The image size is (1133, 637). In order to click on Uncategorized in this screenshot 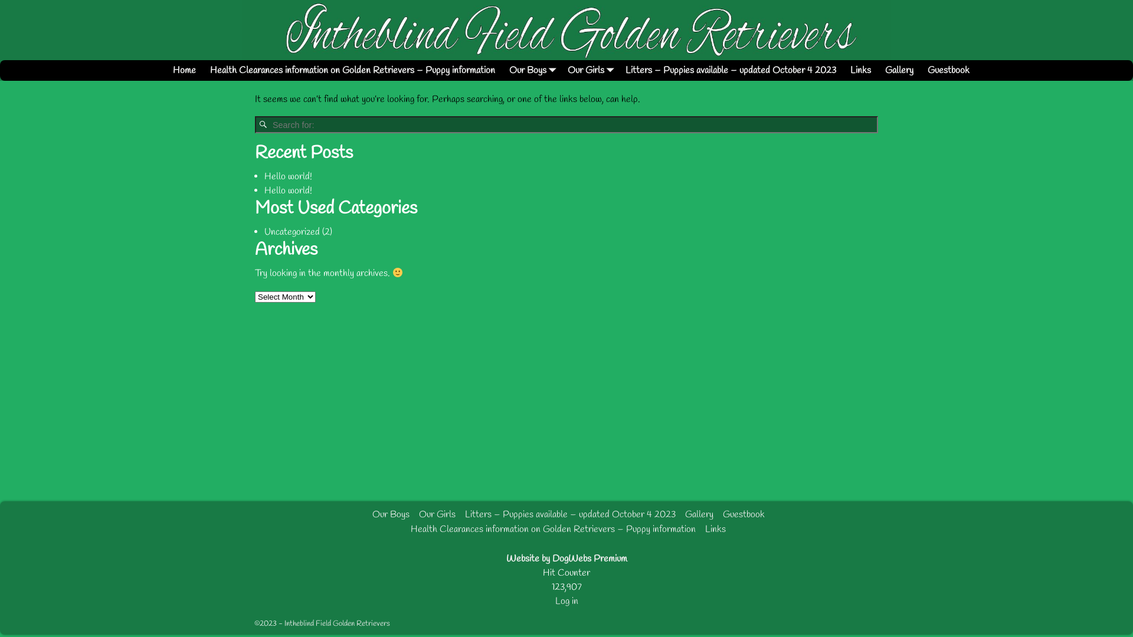, I will do `click(292, 232)`.